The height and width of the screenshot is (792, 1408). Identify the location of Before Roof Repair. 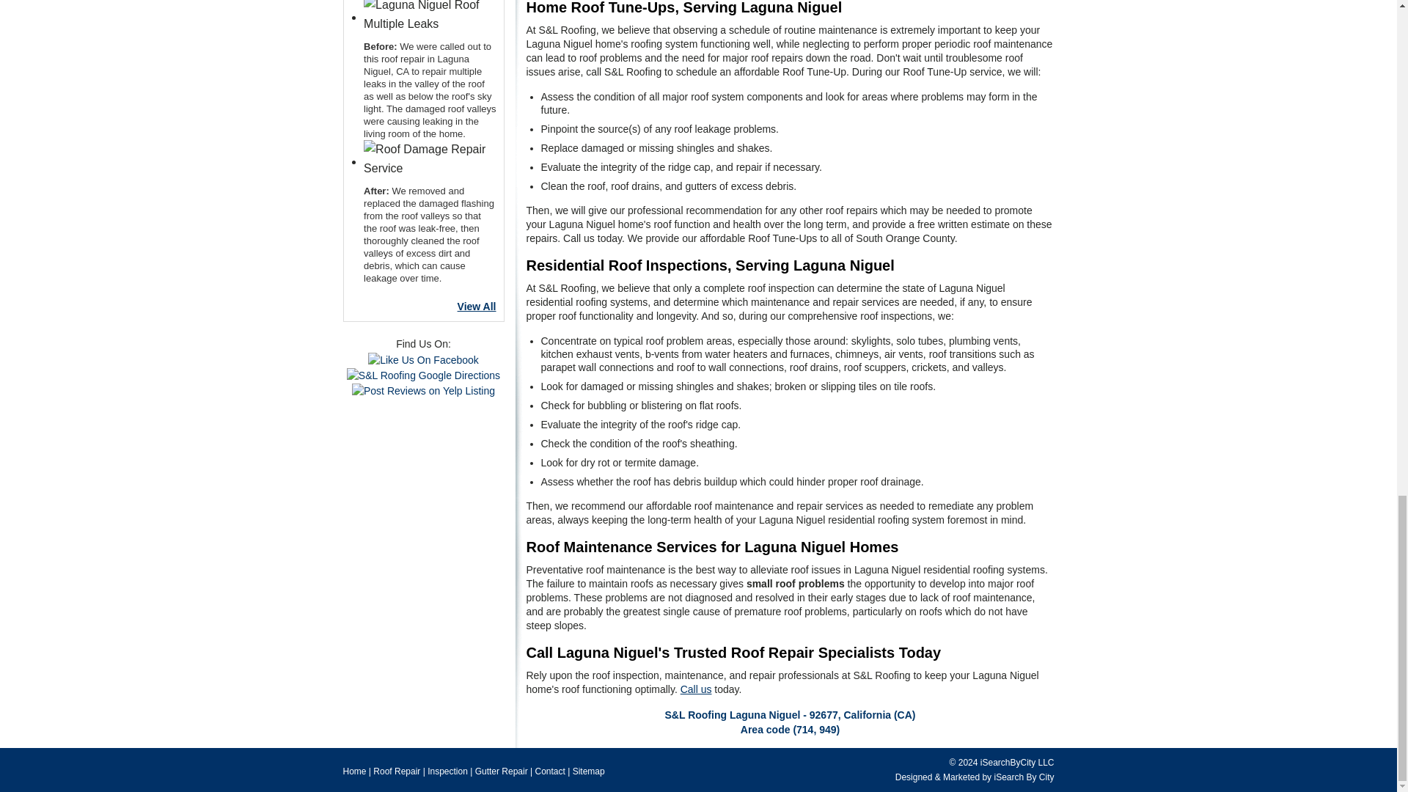
(429, 16).